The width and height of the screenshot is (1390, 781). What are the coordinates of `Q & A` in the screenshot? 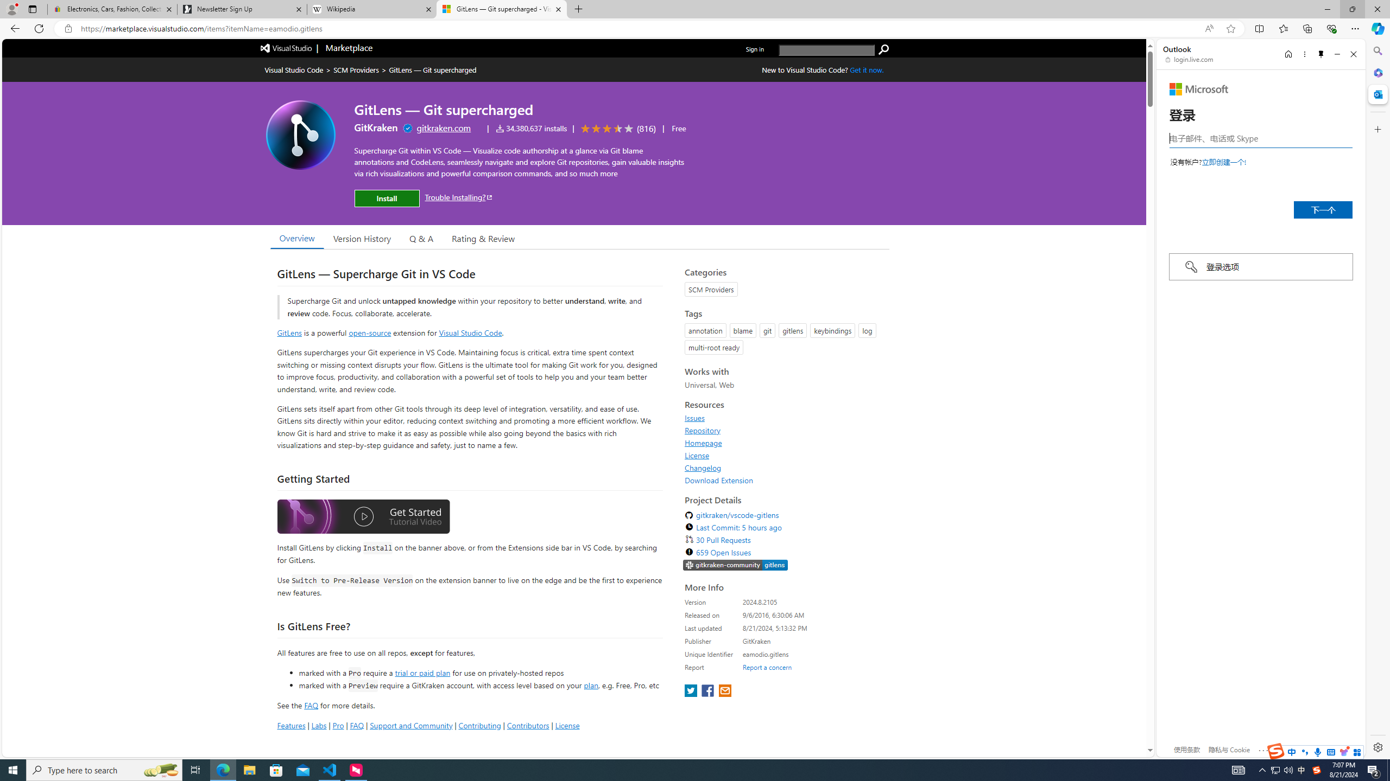 It's located at (421, 238).